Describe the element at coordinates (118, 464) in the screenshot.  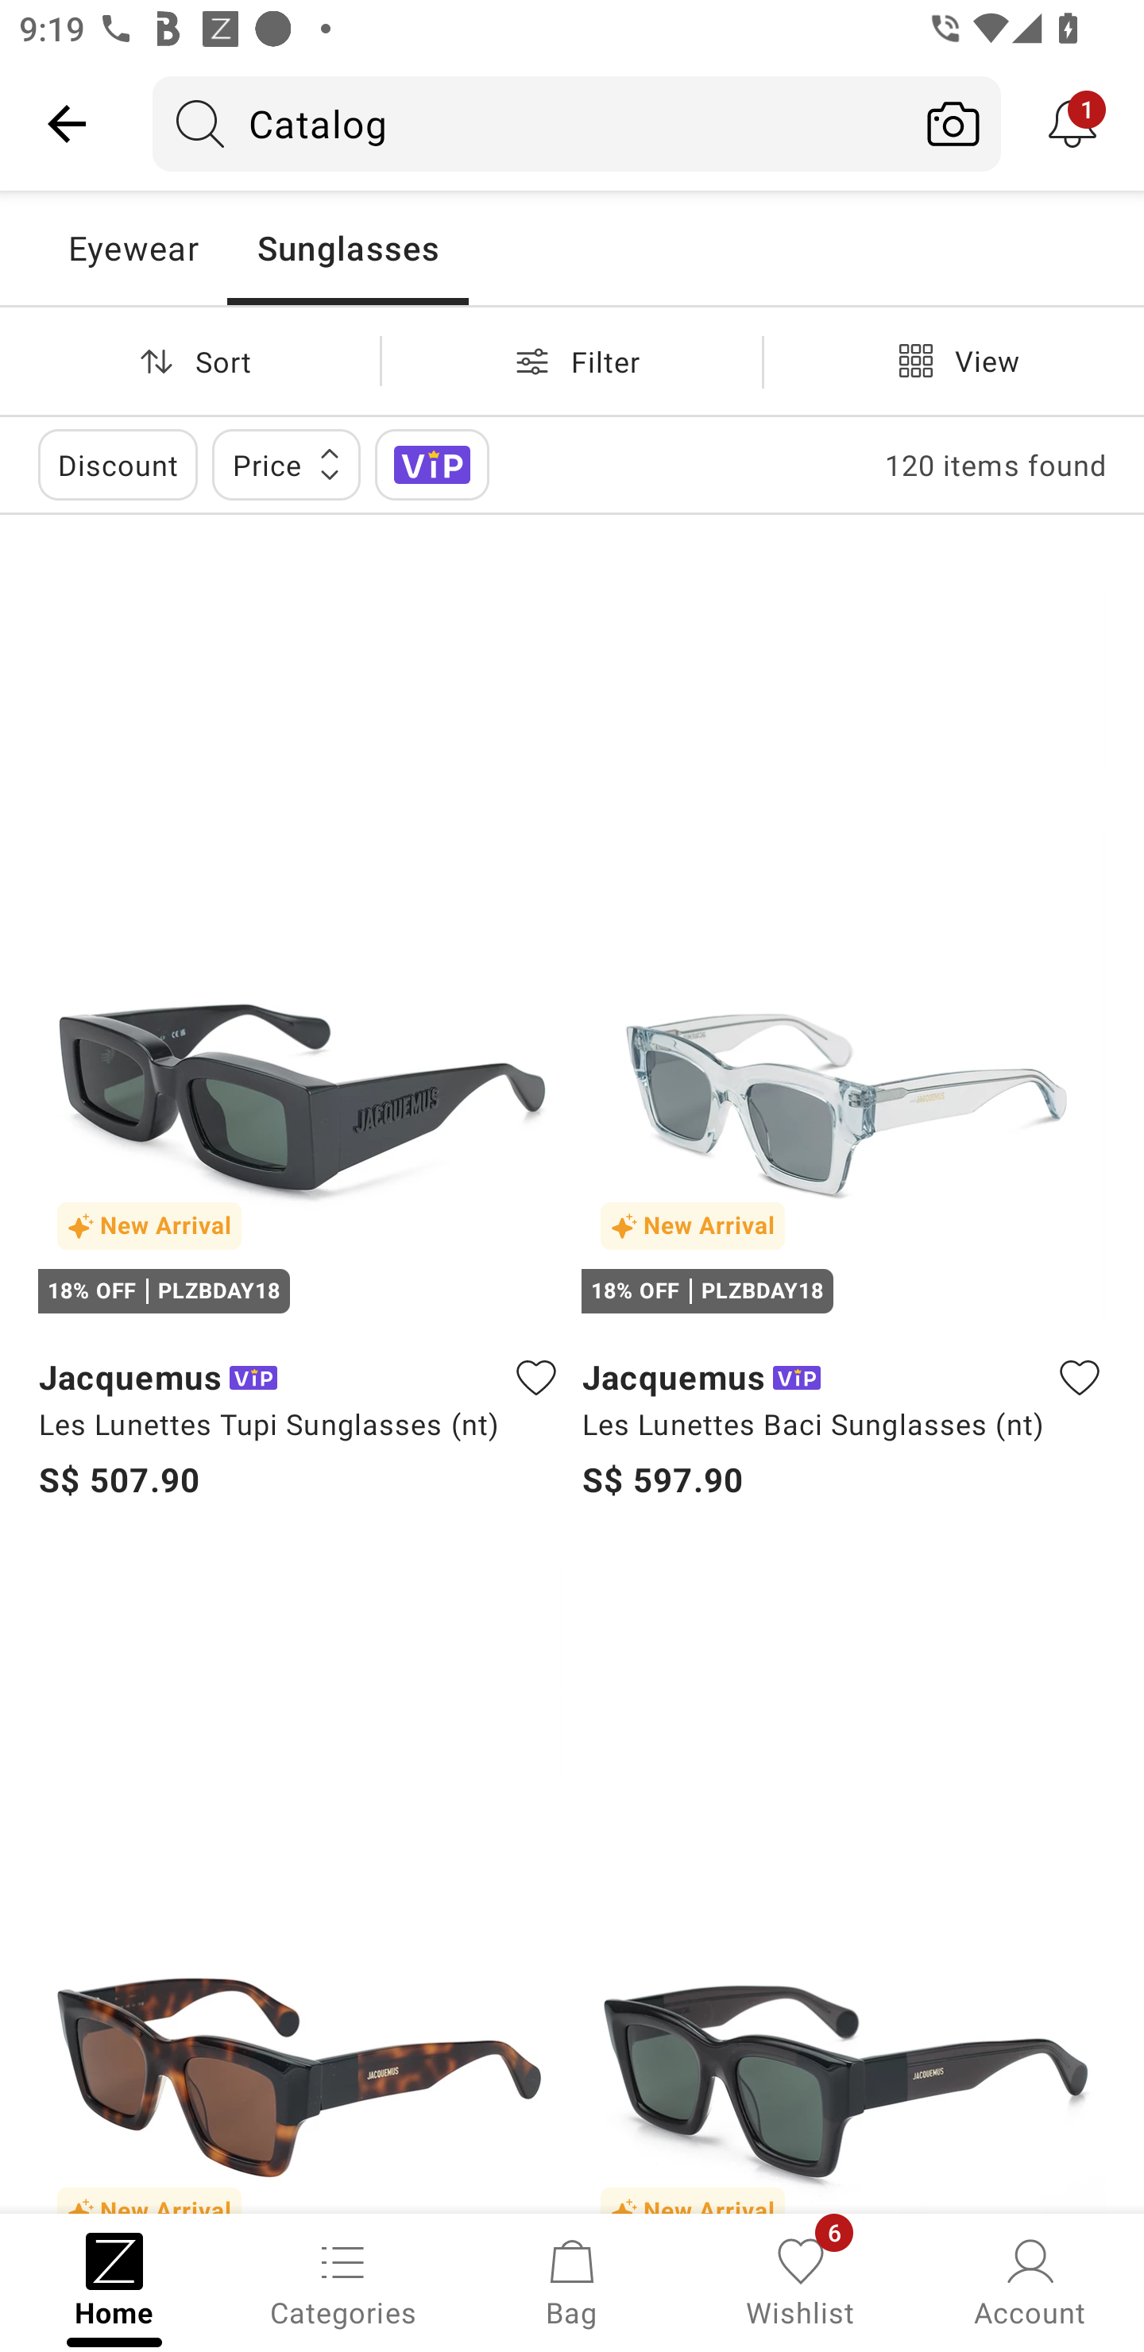
I see `Discount` at that location.